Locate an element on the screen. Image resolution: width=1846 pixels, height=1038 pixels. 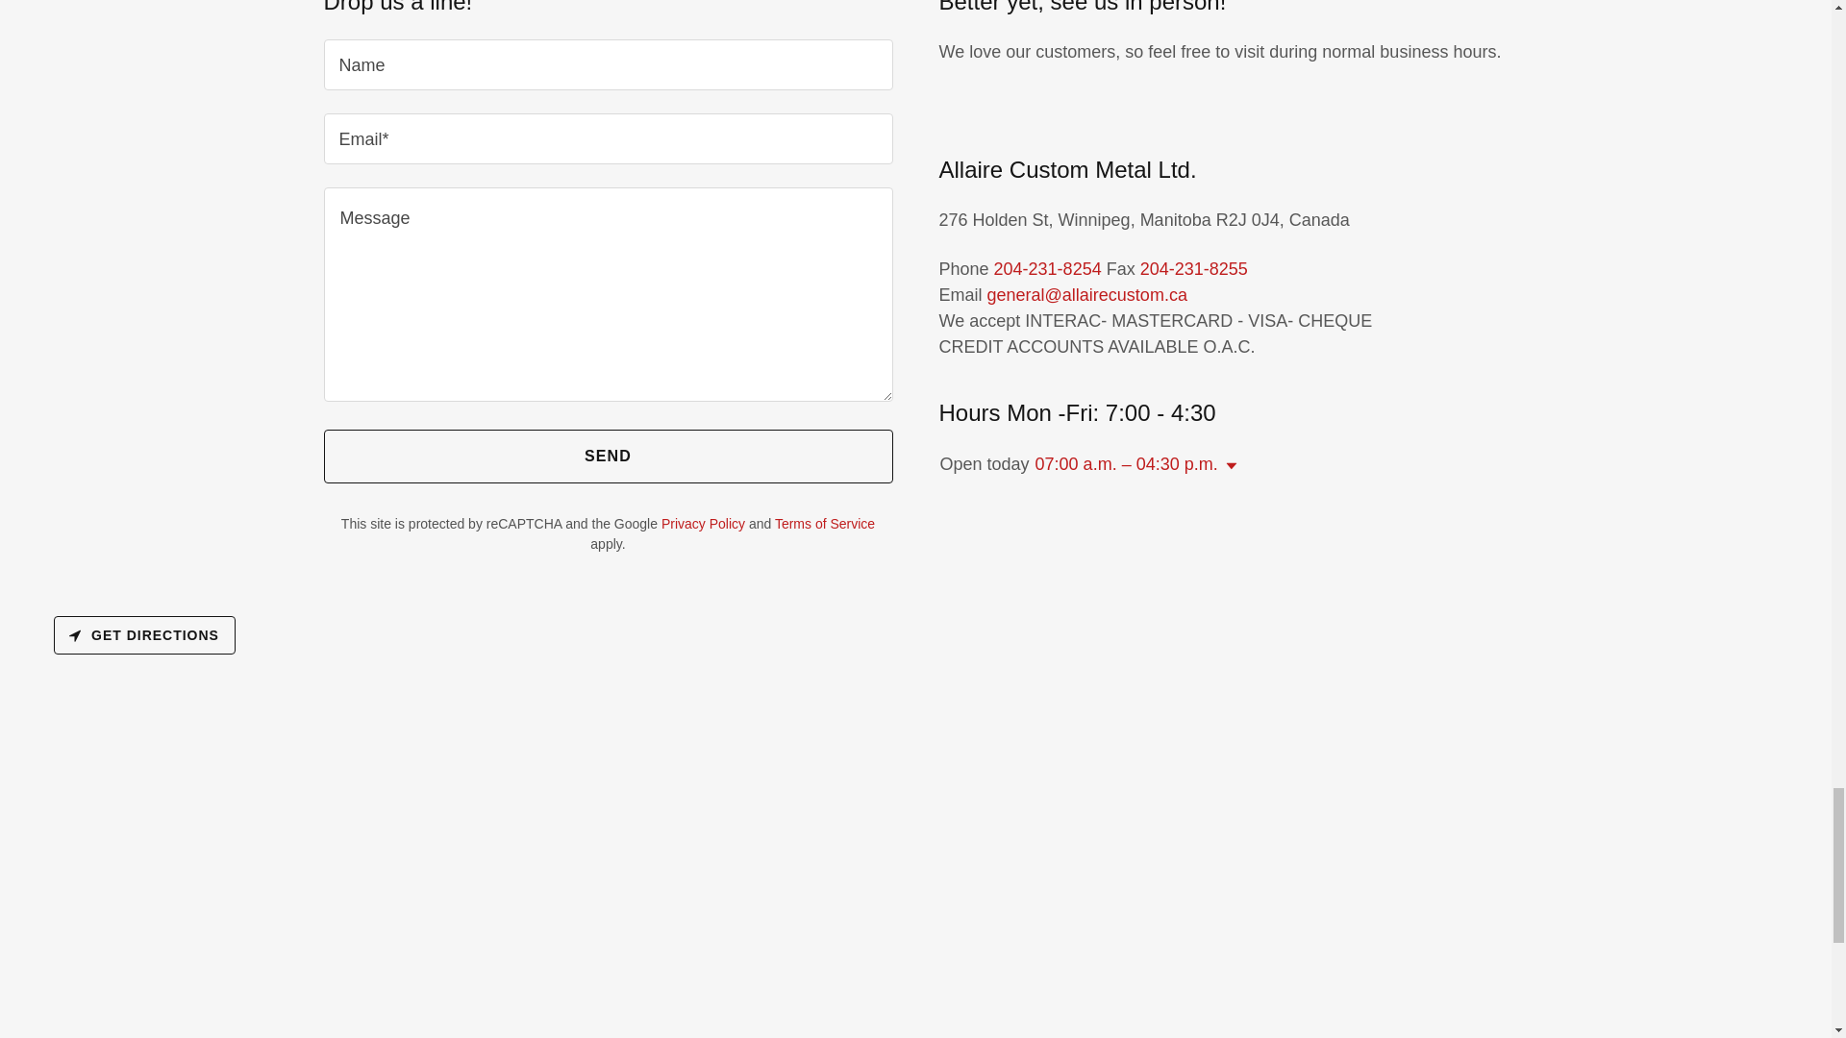
204-231-8254 is located at coordinates (1048, 269).